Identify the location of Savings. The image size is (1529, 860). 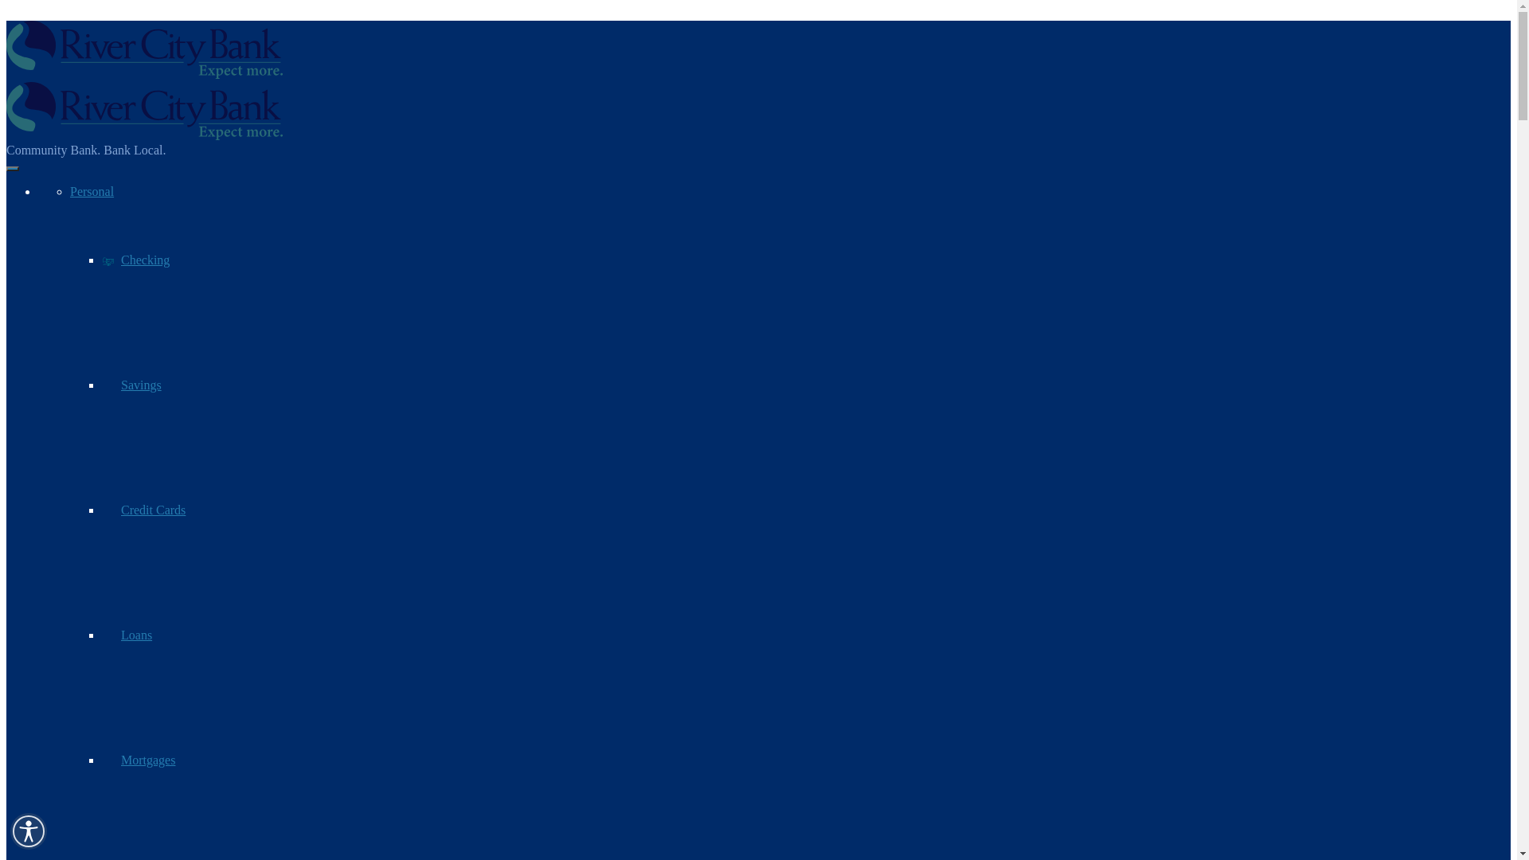
(132, 385).